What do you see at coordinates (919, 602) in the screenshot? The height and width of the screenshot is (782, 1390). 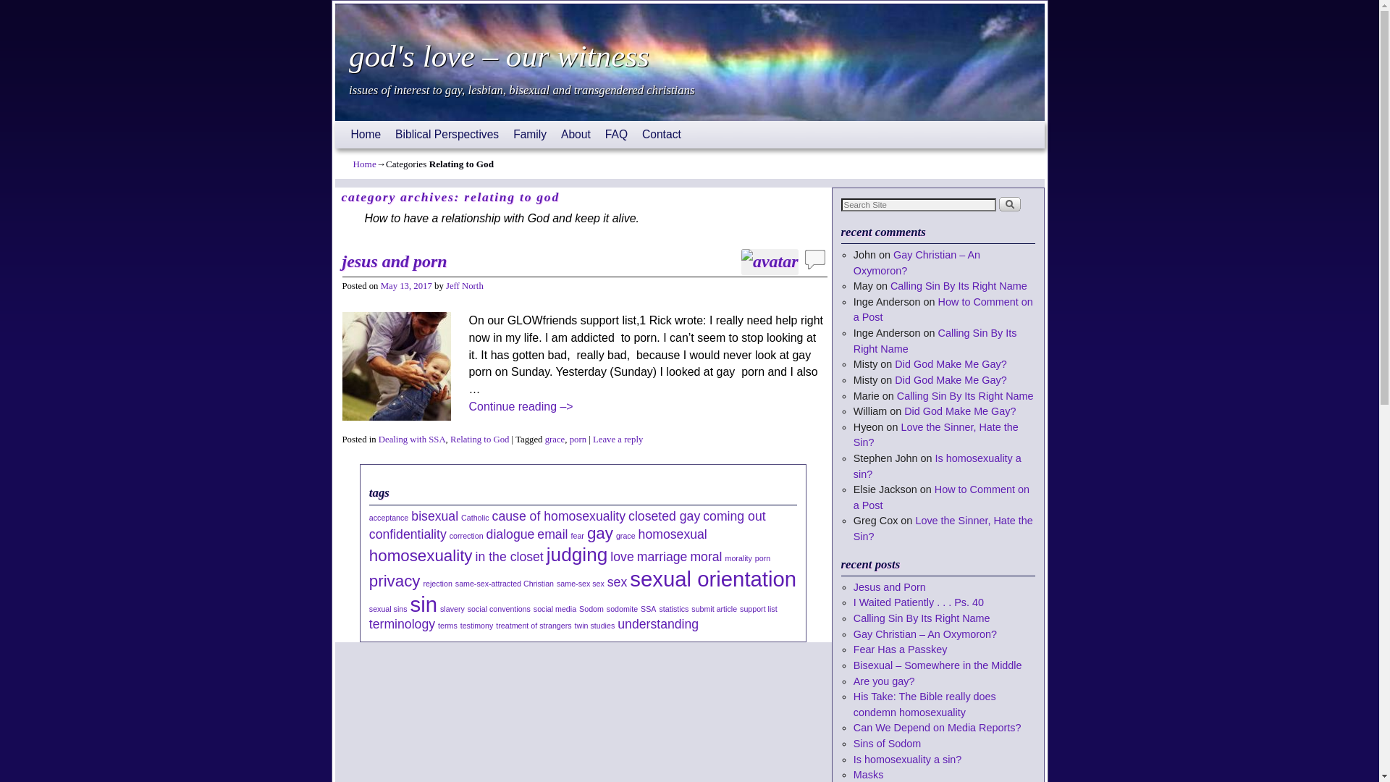 I see `I Waited Patiently . . . Ps. 40` at bounding box center [919, 602].